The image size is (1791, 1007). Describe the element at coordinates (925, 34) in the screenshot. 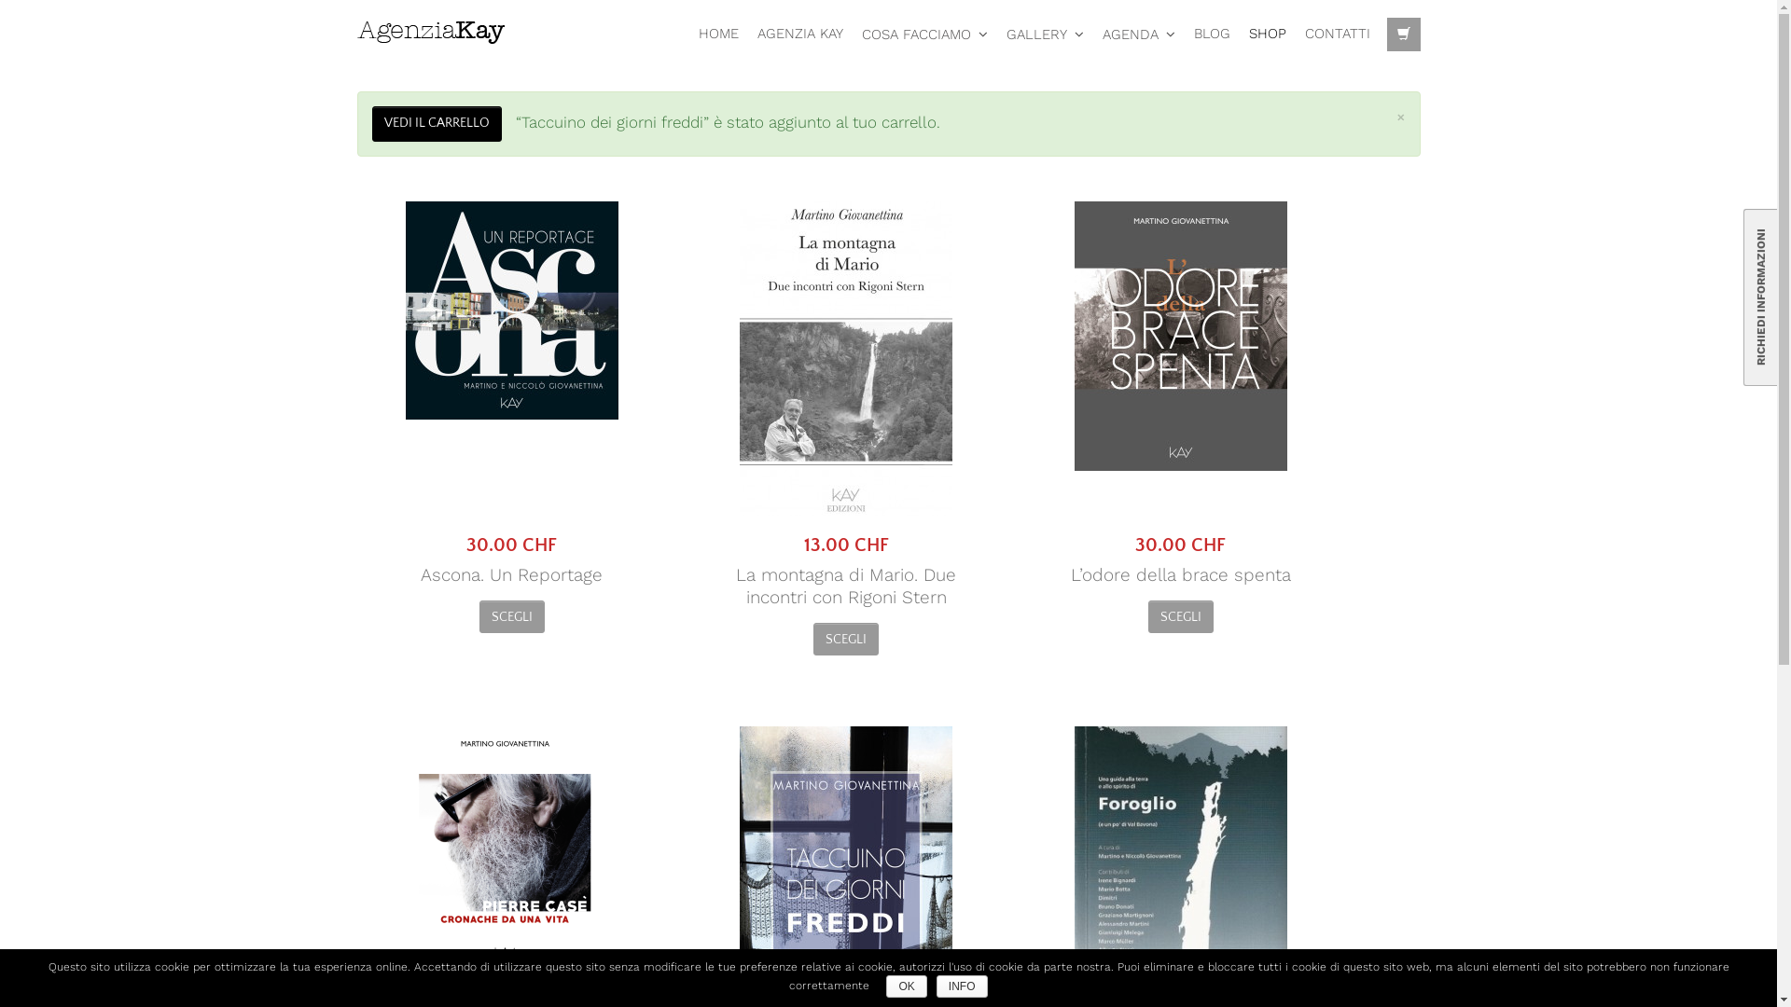

I see `COSA FACCIAMO` at that location.